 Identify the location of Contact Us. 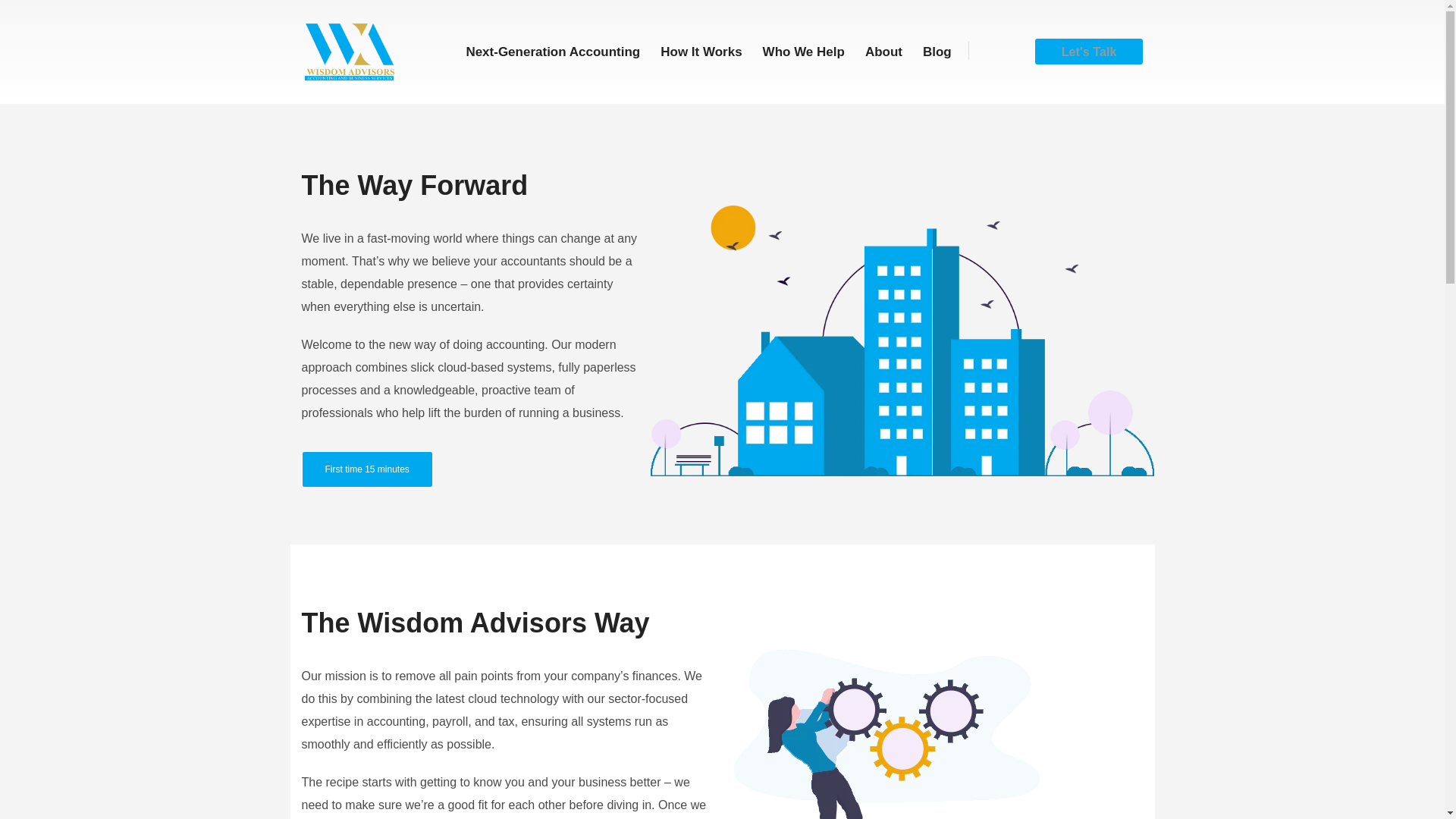
(367, 469).